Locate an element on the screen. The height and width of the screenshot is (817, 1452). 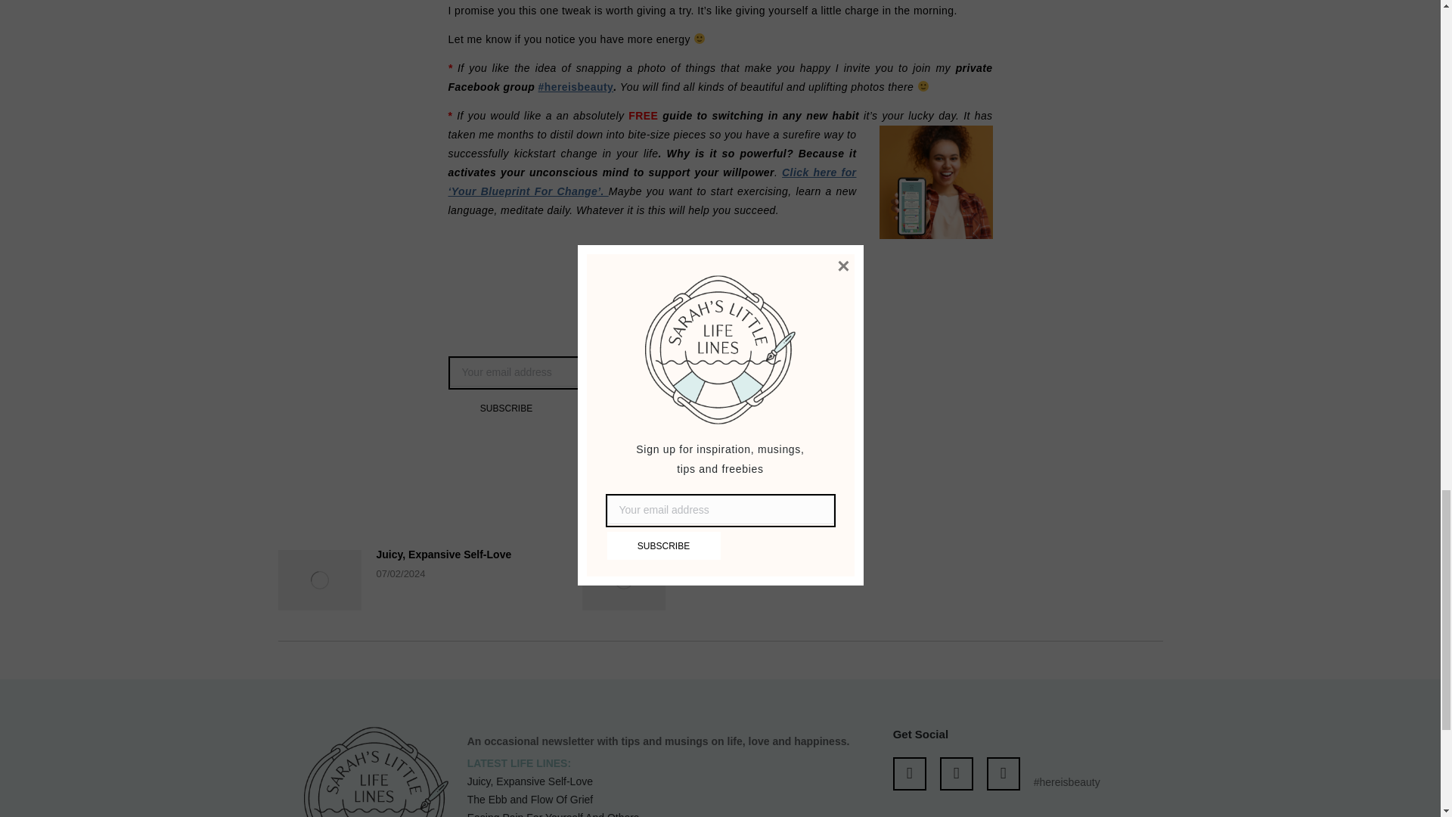
Subscribe is located at coordinates (505, 408).